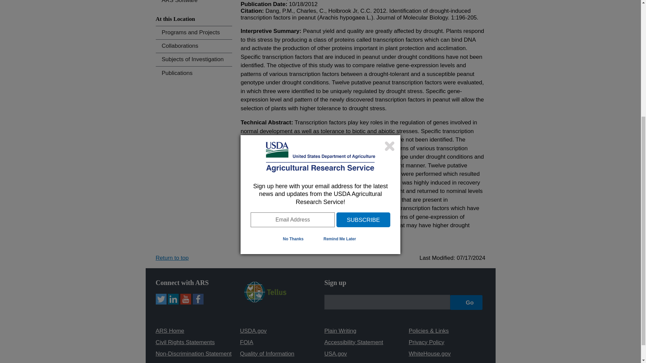 This screenshot has height=363, width=646. What do you see at coordinates (363, 42) in the screenshot?
I see `Subscribe` at bounding box center [363, 42].